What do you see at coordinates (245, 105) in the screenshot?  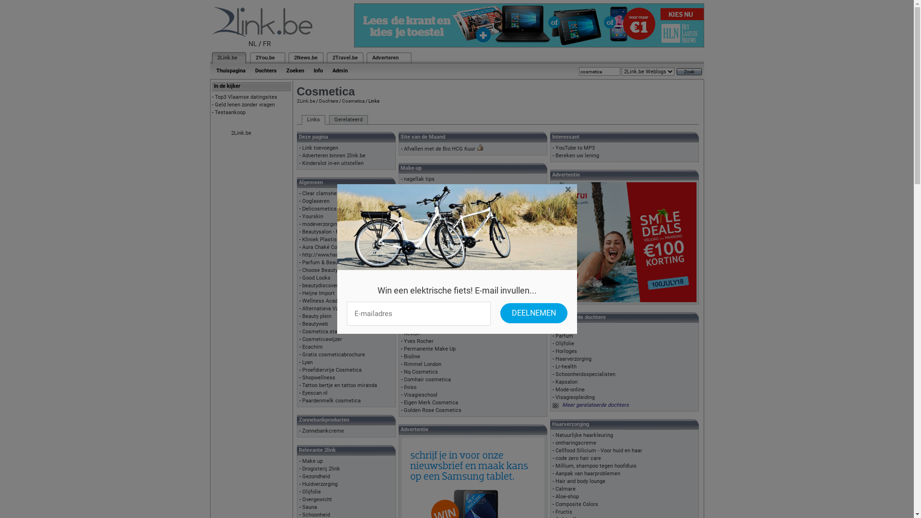 I see `Geld lenen zonder vragen` at bounding box center [245, 105].